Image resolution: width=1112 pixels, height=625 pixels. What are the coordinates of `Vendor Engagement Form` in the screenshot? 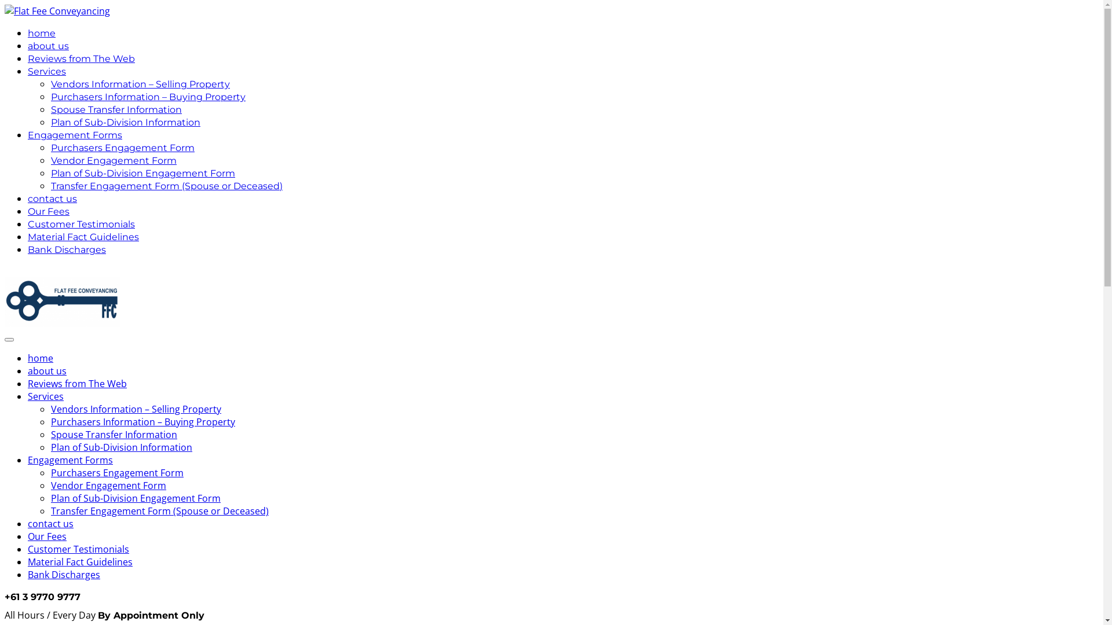 It's located at (109, 486).